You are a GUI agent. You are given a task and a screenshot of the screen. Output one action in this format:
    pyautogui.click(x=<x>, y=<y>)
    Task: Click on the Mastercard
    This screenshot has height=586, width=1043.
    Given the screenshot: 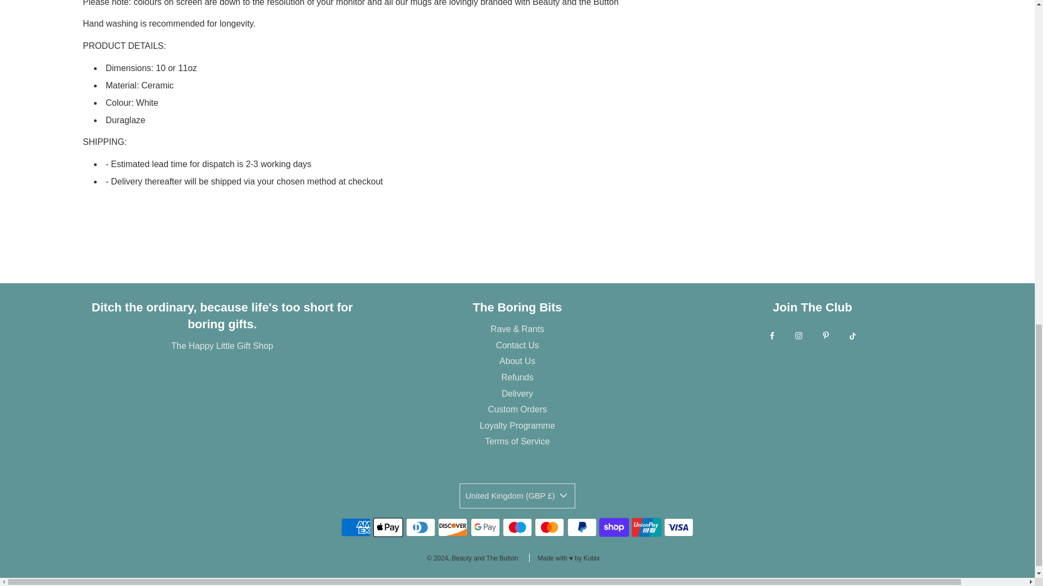 What is the action you would take?
    pyautogui.click(x=549, y=527)
    